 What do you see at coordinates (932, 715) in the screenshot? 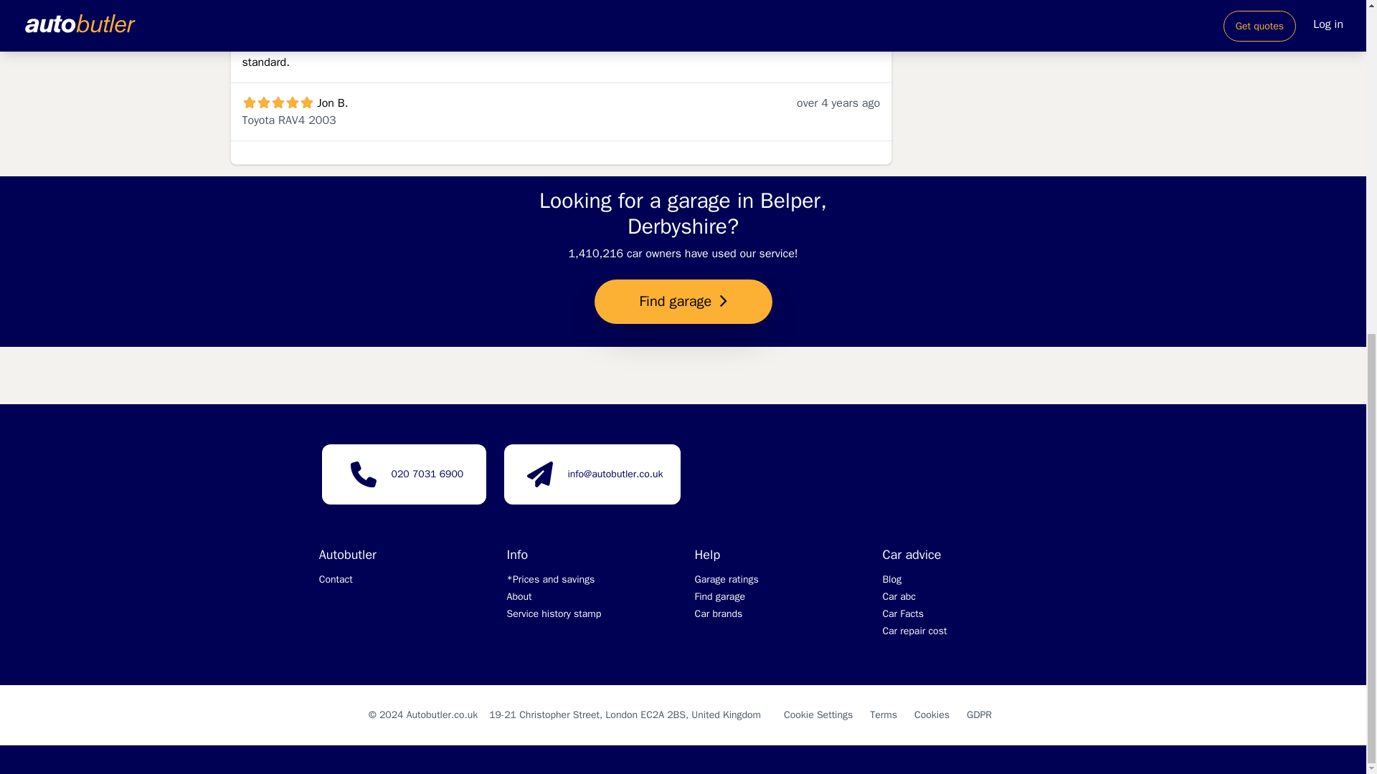
I see `Cookies` at bounding box center [932, 715].